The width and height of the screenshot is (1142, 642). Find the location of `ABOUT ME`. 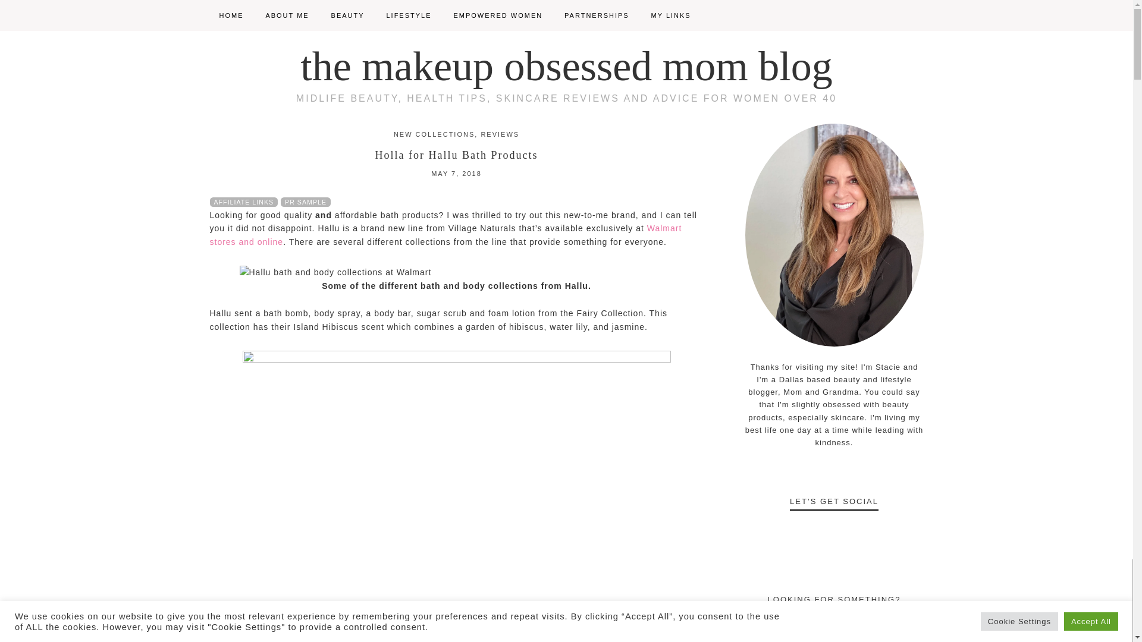

ABOUT ME is located at coordinates (287, 15).